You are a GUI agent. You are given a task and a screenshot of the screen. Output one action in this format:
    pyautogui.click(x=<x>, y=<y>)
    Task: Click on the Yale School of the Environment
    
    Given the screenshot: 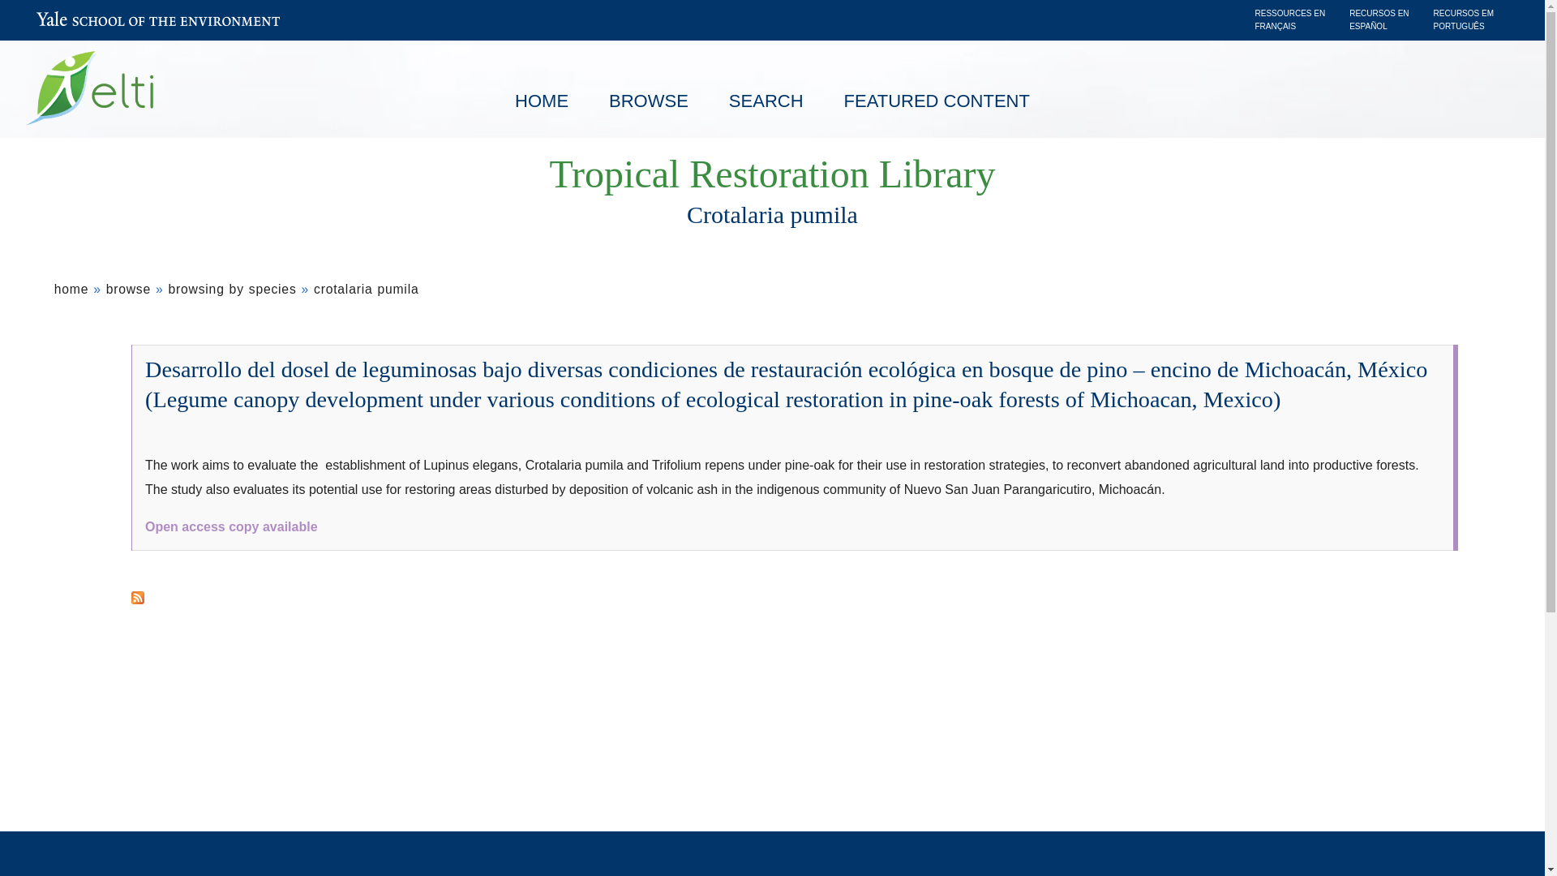 What is the action you would take?
    pyautogui.click(x=157, y=23)
    